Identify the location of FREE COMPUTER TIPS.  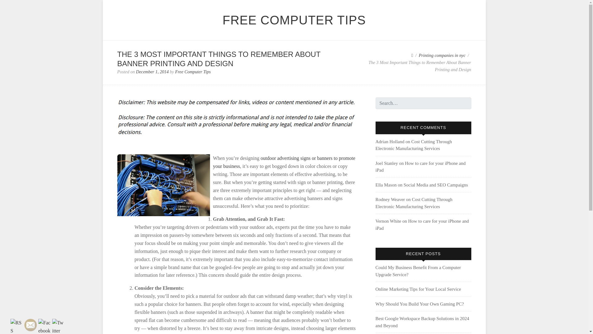
(294, 20).